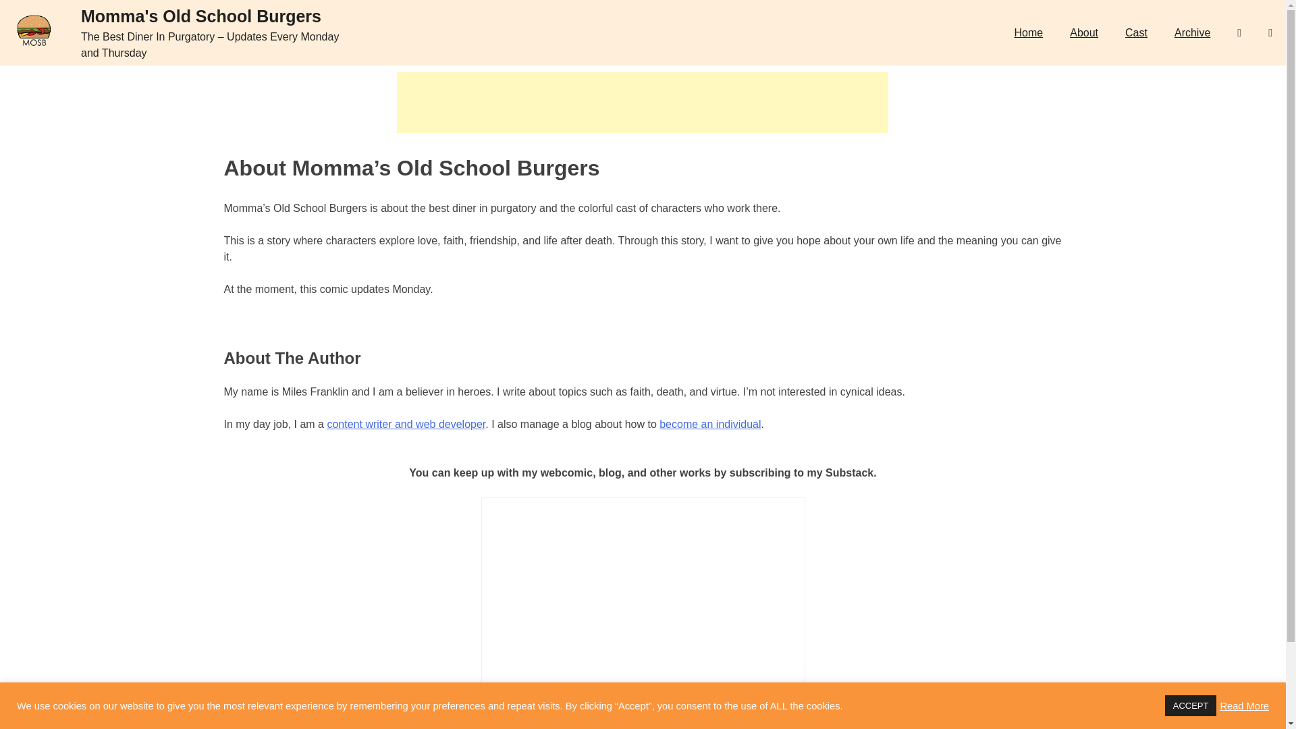 The height and width of the screenshot is (729, 1296). Describe the element at coordinates (405, 424) in the screenshot. I see `content writer and web developer` at that location.